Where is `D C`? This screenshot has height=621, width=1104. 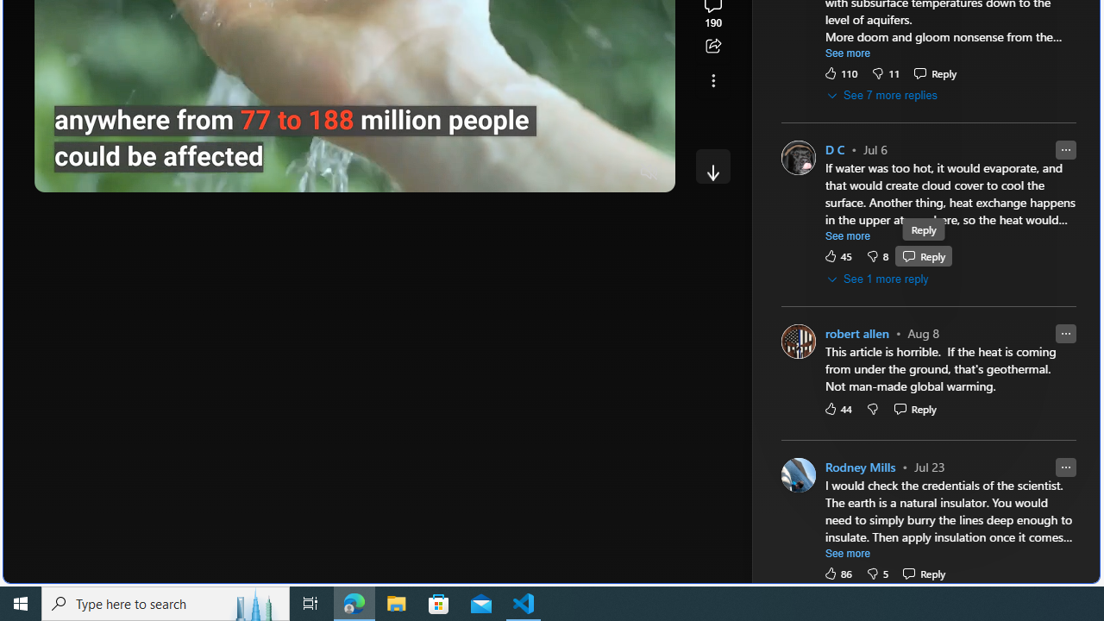
D C is located at coordinates (835, 150).